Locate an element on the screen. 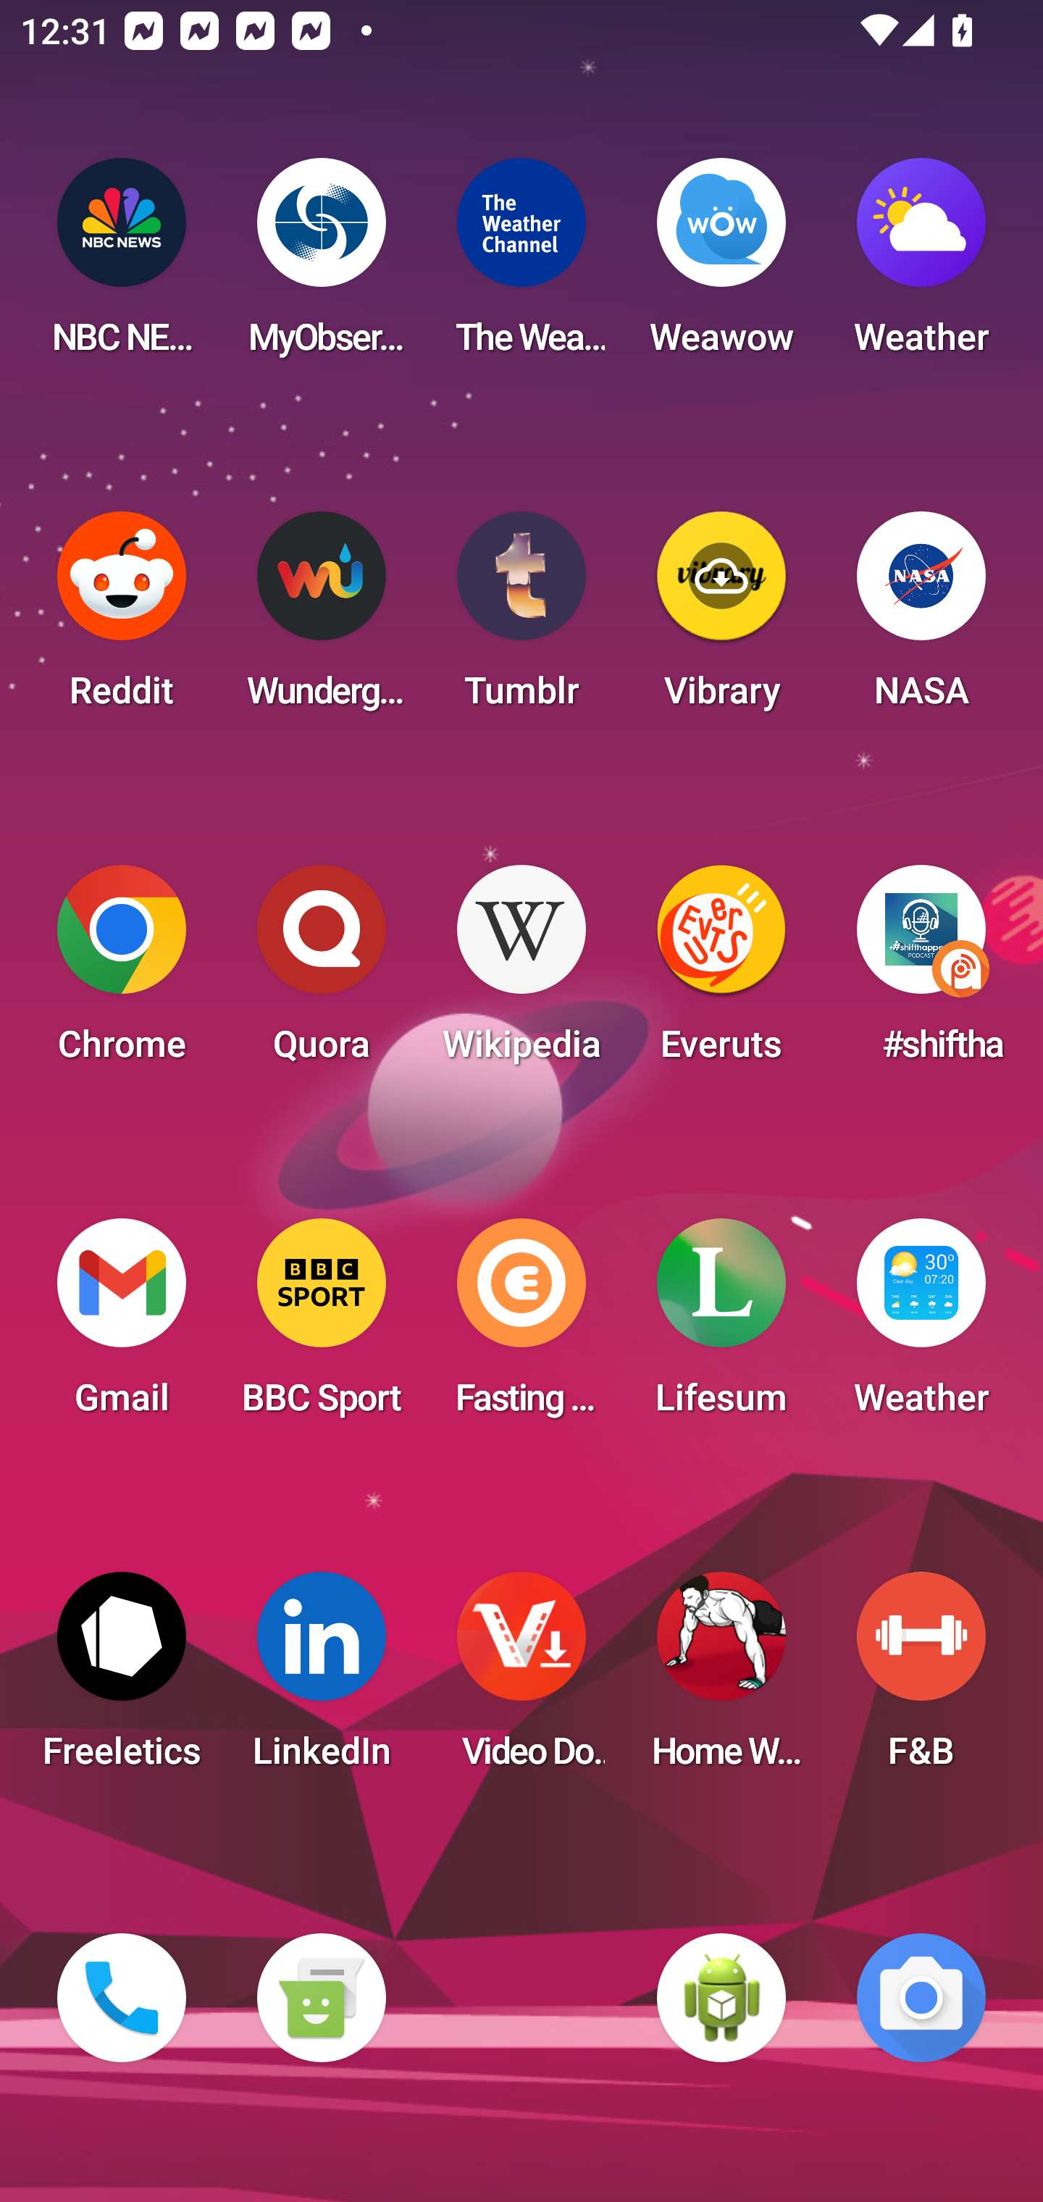 This screenshot has height=2202, width=1043. NASA is located at coordinates (921, 619).